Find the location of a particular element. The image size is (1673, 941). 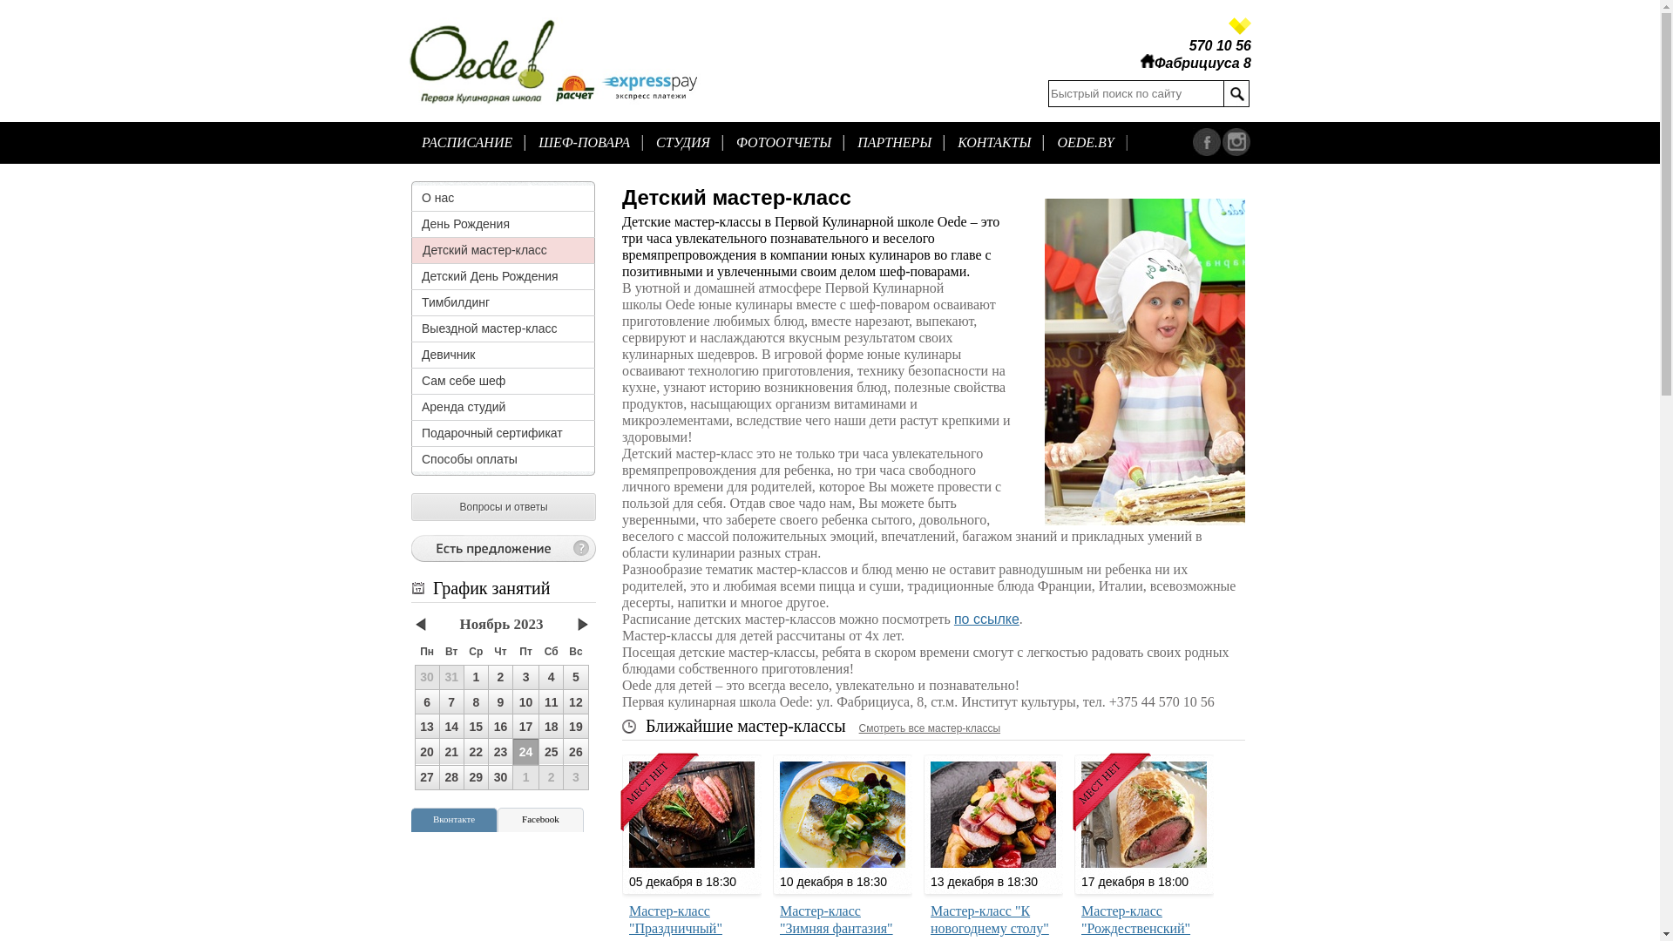

26 is located at coordinates (576, 752).